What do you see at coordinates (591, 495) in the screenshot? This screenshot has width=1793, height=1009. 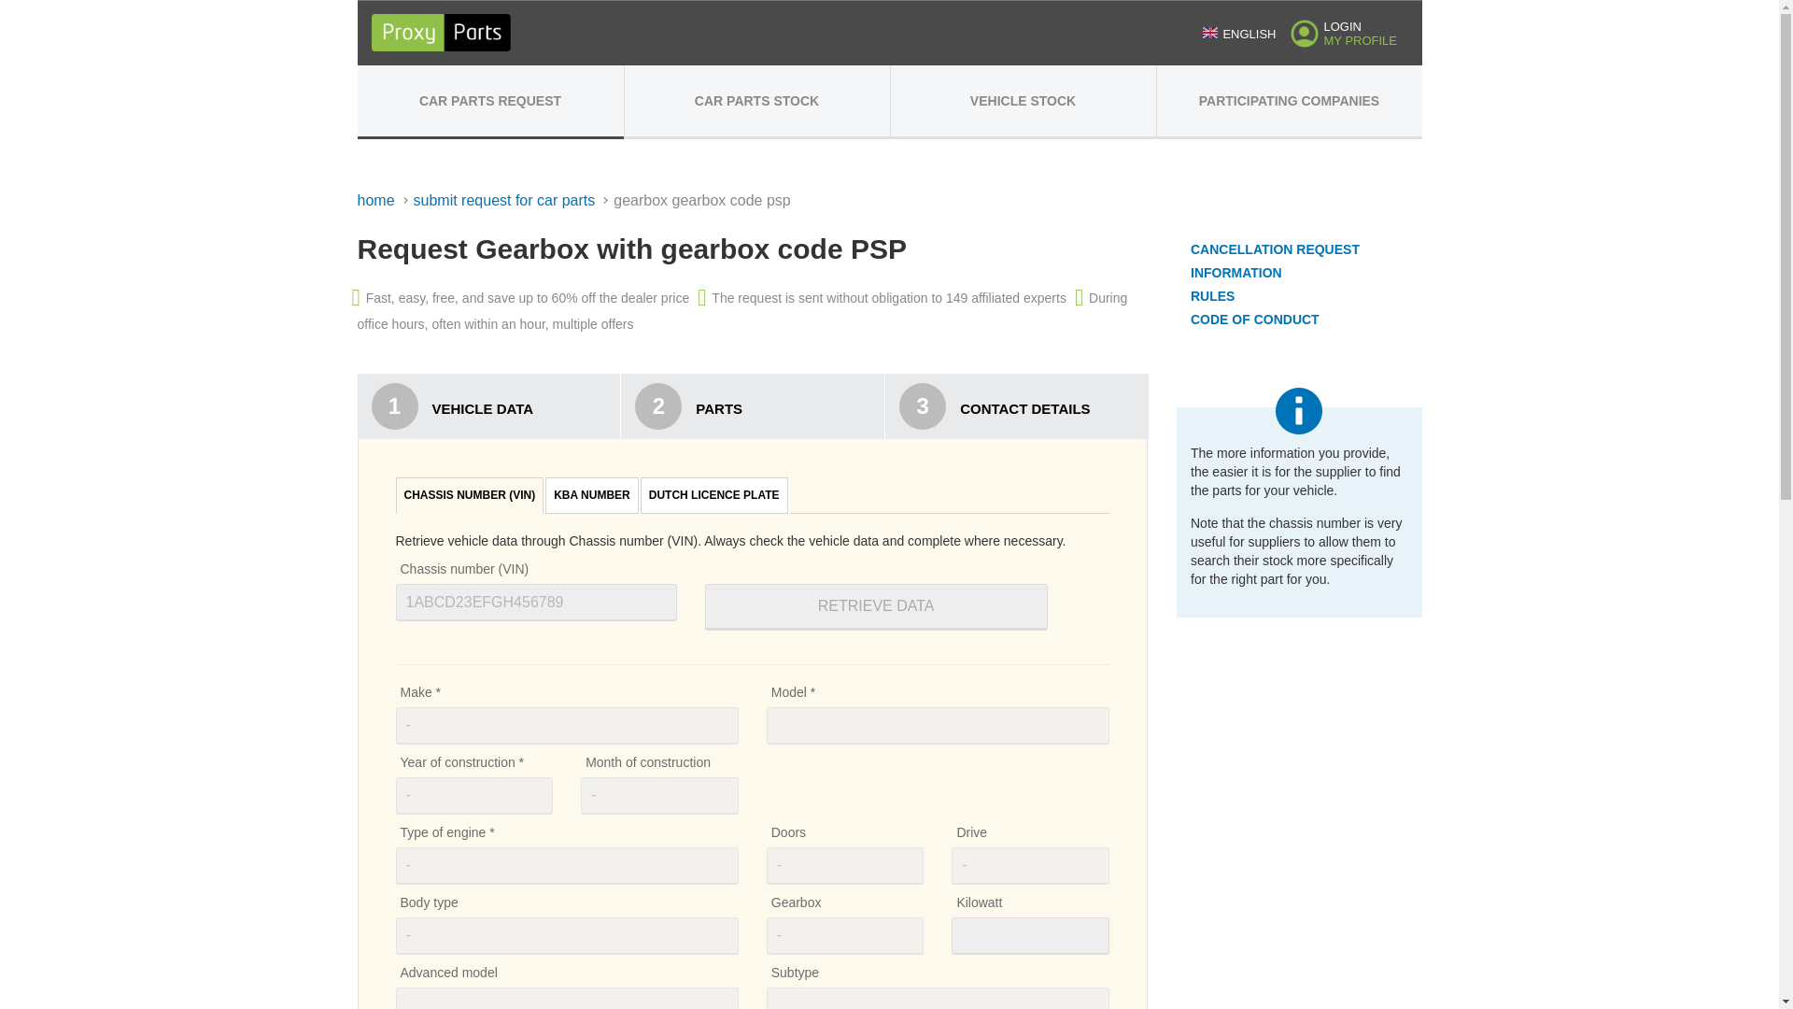 I see `KBA NUMBER` at bounding box center [591, 495].